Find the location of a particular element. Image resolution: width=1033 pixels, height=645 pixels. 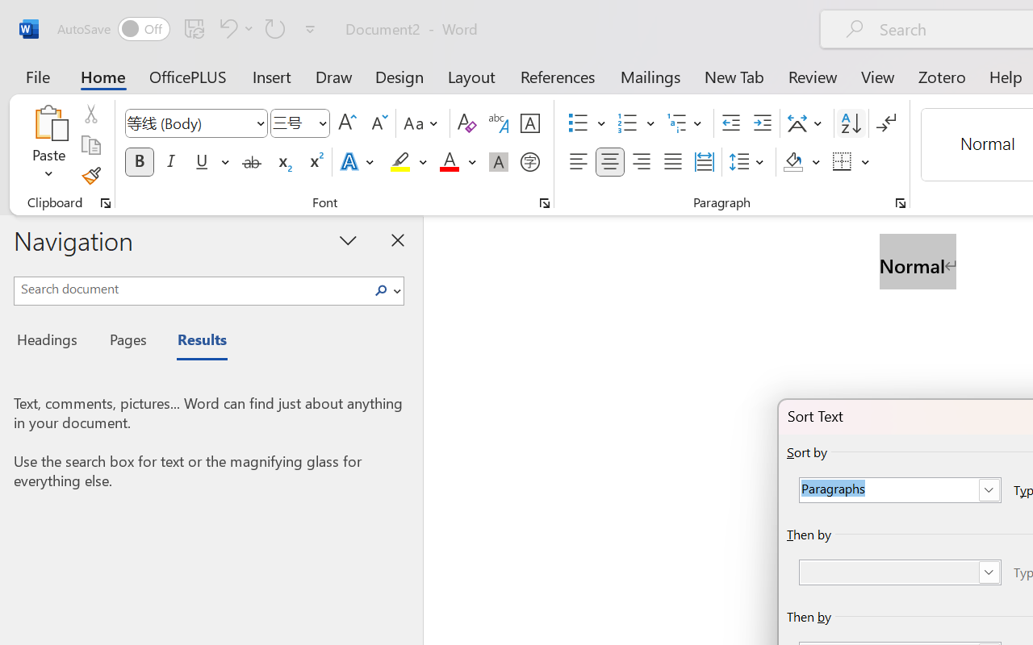

Repeat Doc Close is located at coordinates (275, 28).